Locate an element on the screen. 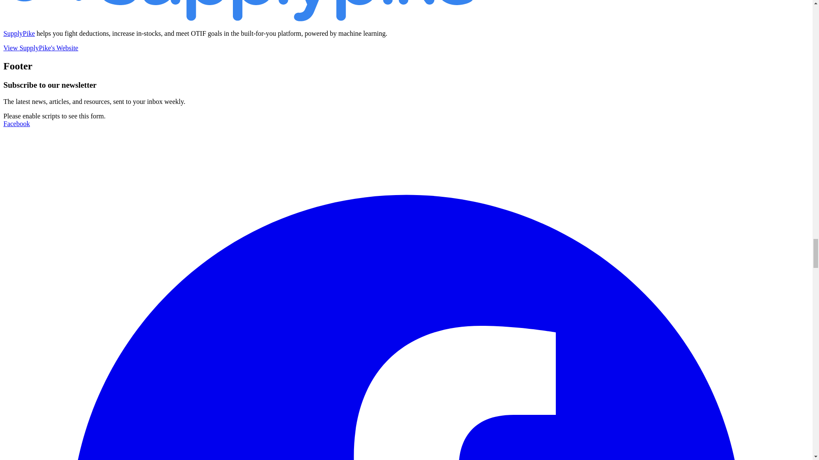 The height and width of the screenshot is (460, 819). SupplyPike is located at coordinates (19, 33).